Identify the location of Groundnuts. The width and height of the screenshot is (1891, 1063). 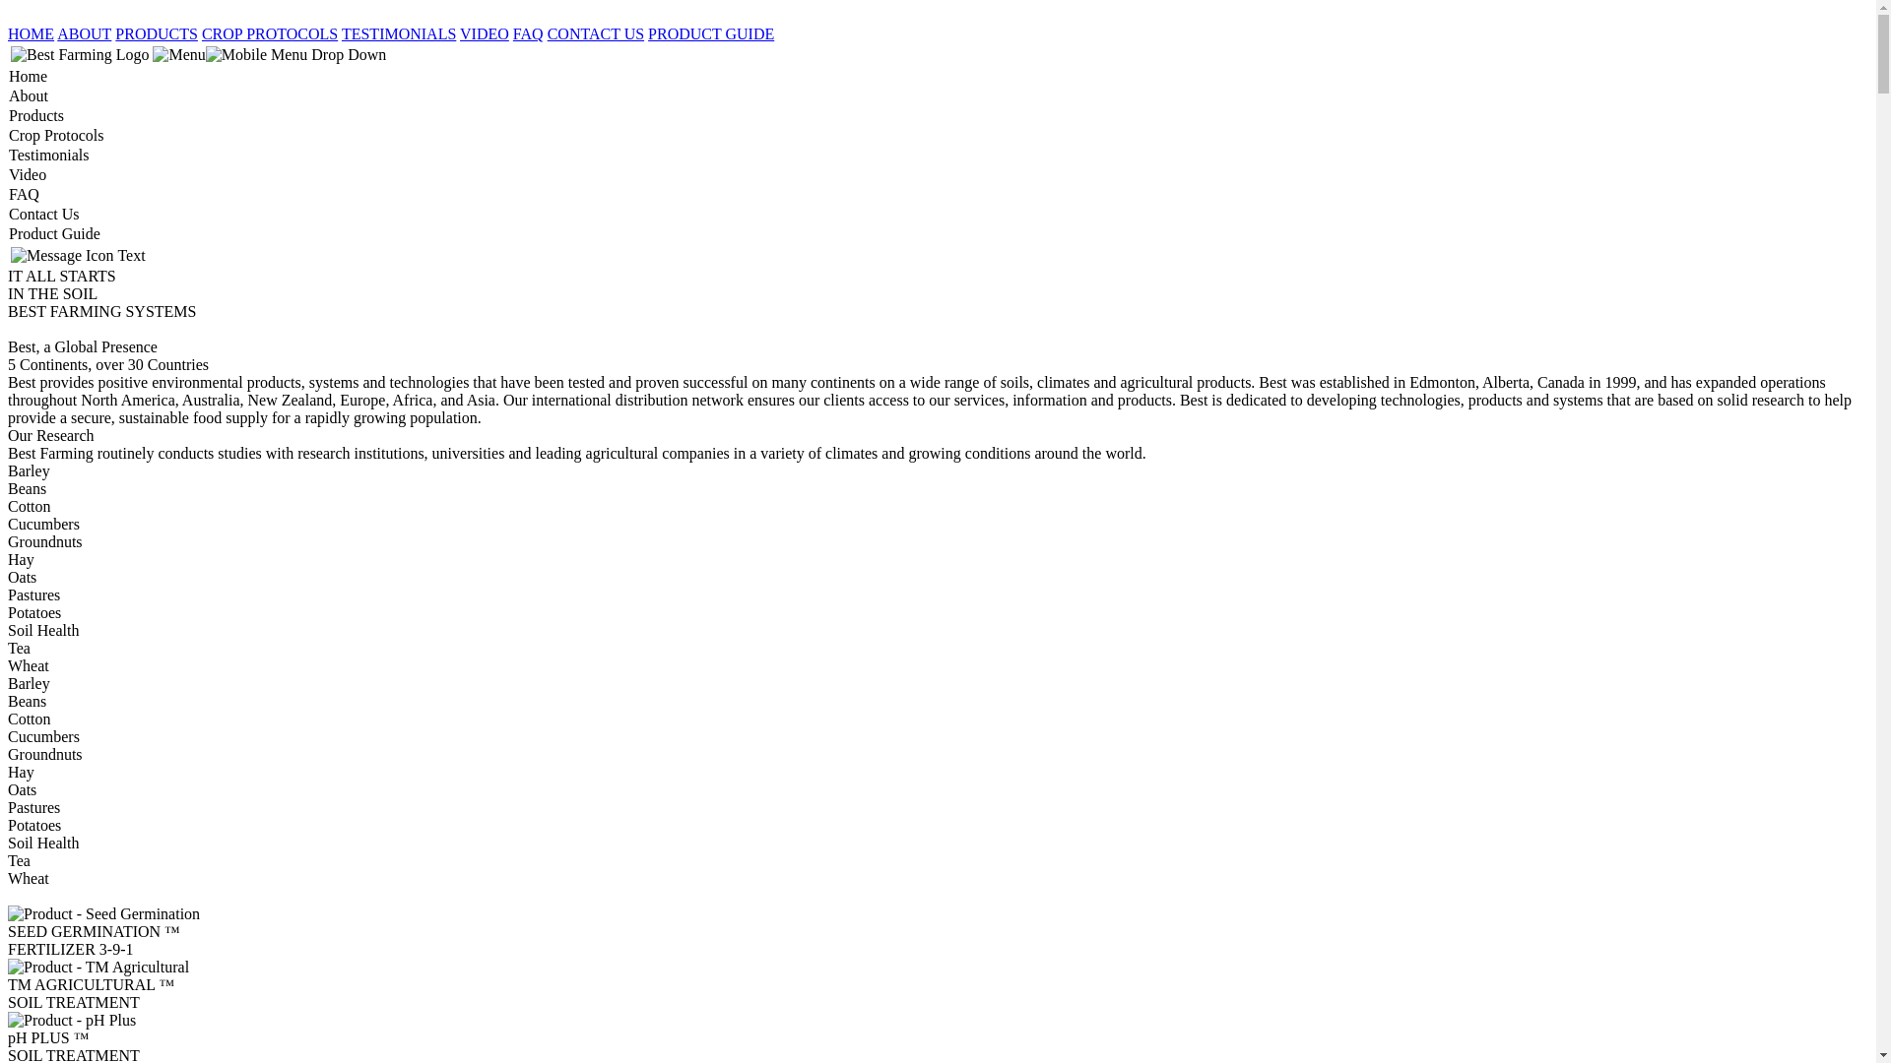
(938, 755).